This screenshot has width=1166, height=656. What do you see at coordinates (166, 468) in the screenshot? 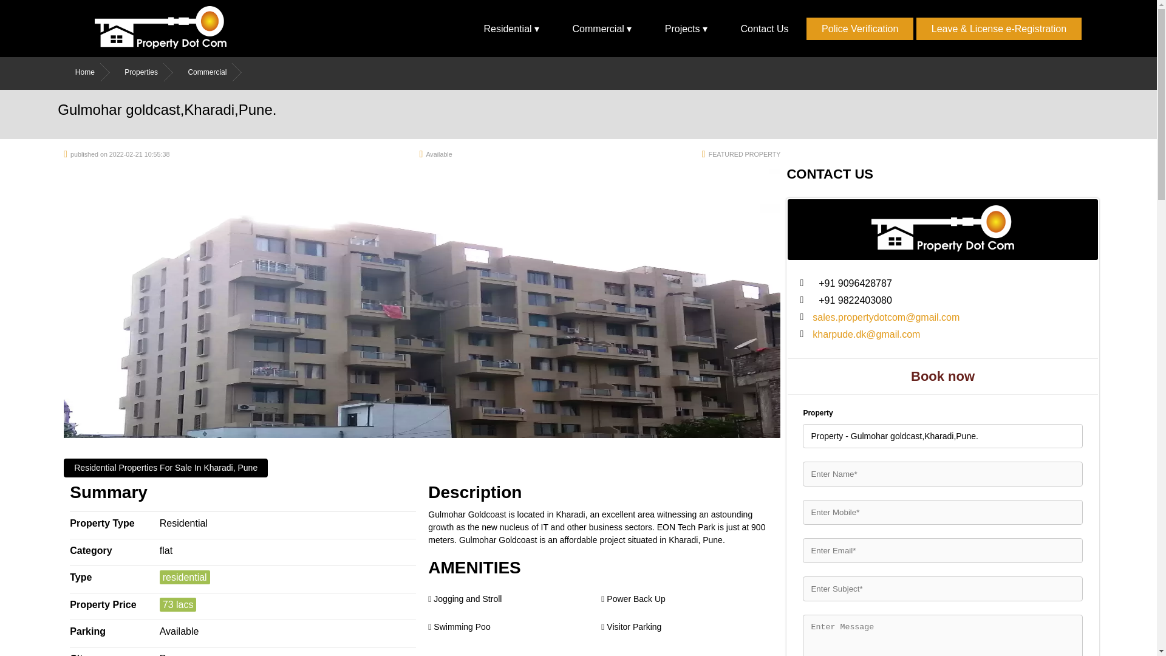
I see `Residential Properties For Sale In Kharadi, Pune` at bounding box center [166, 468].